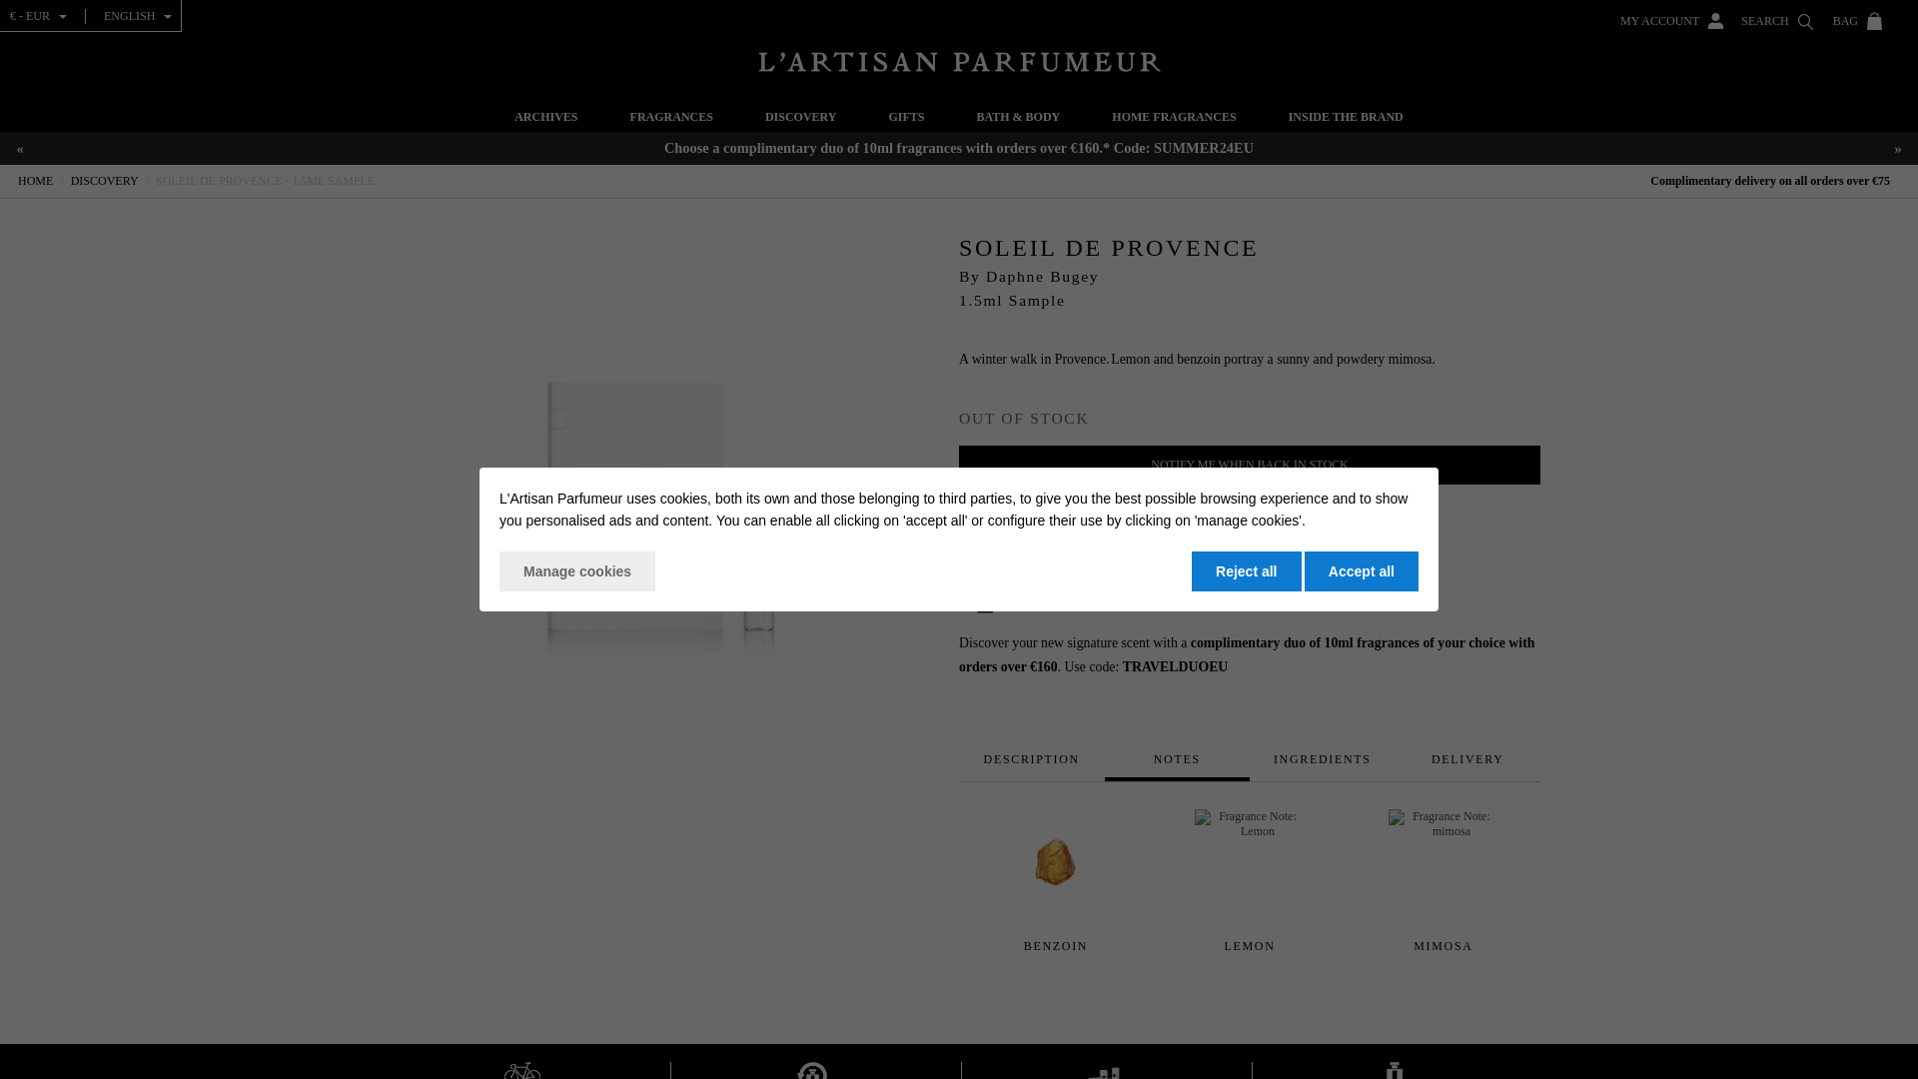  Describe the element at coordinates (959, 62) in the screenshot. I see `L'Artisan Parfumeur EUR` at that location.